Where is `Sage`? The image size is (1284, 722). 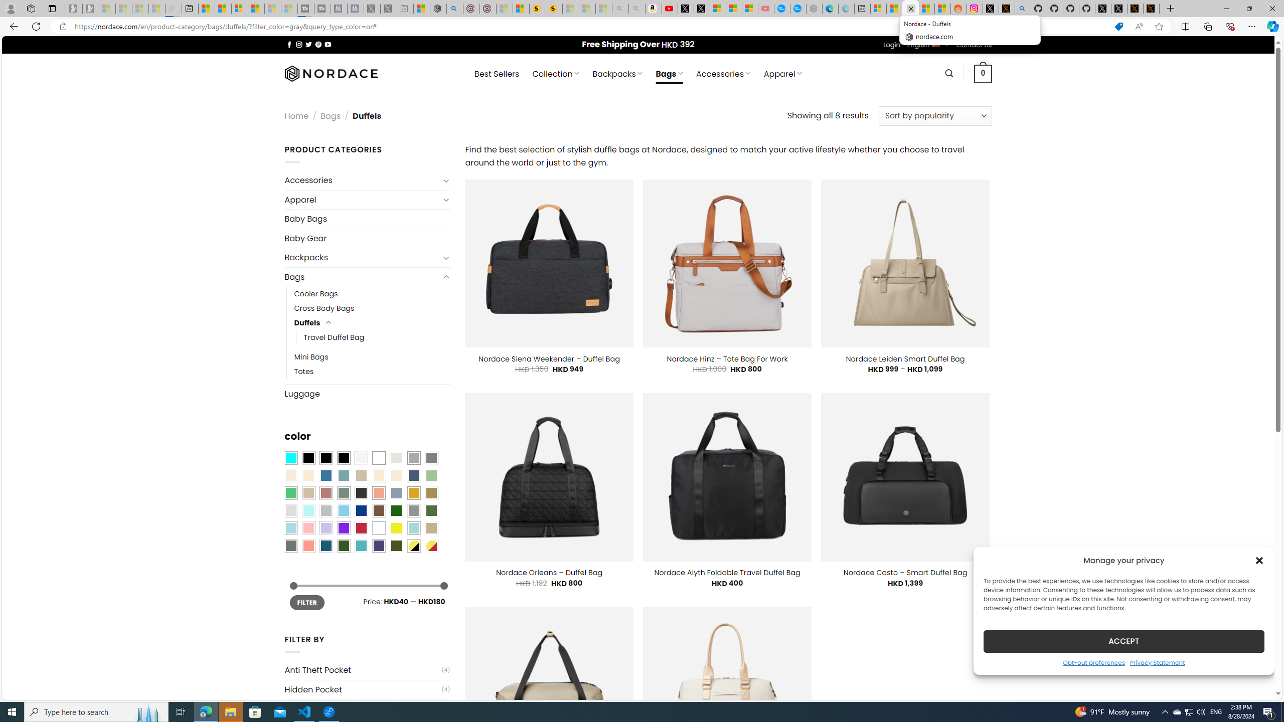
Sage is located at coordinates (343, 493).